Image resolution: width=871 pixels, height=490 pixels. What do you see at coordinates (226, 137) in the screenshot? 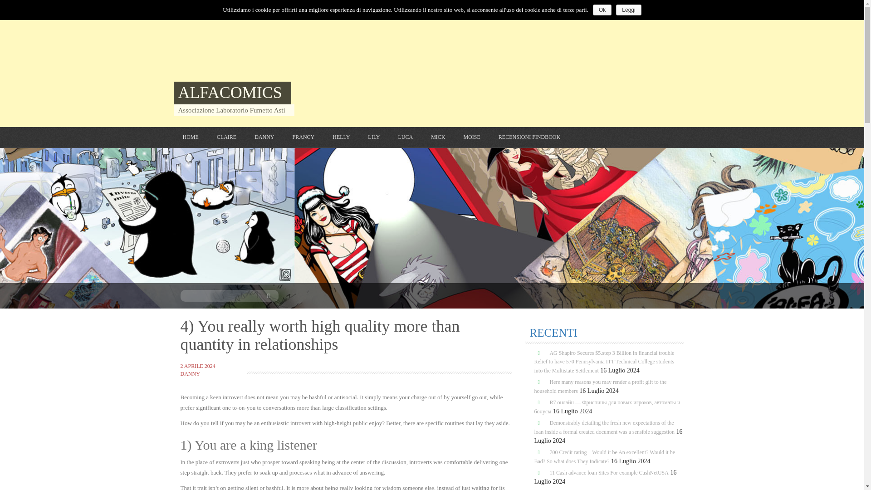
I see `CLAIRE` at bounding box center [226, 137].